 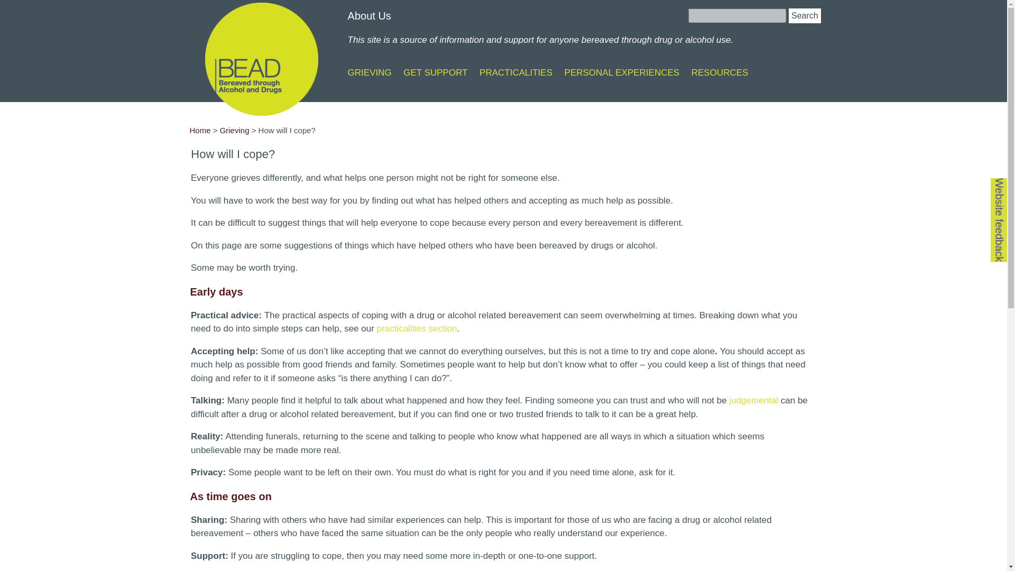 What do you see at coordinates (261, 56) in the screenshot?
I see `Home` at bounding box center [261, 56].